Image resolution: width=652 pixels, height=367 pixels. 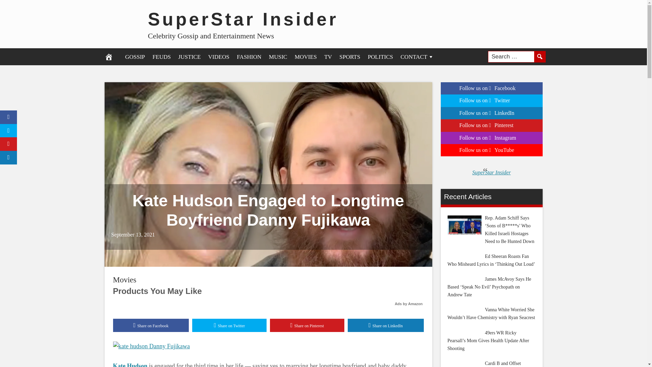 I want to click on JUSTICE, so click(x=189, y=56).